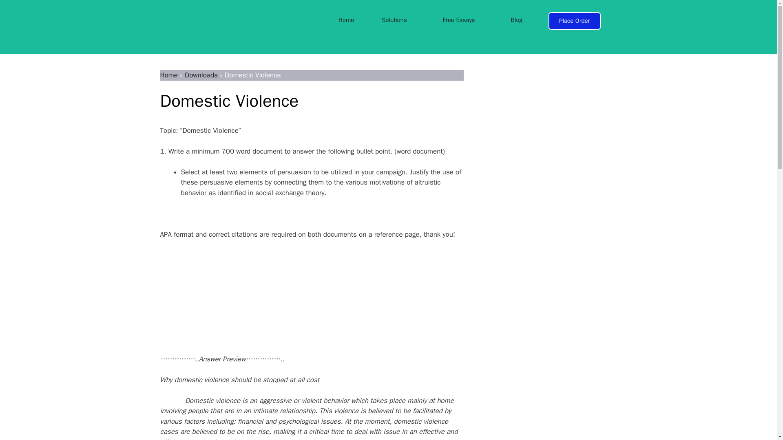  What do you see at coordinates (458, 20) in the screenshot?
I see `Free Essays` at bounding box center [458, 20].